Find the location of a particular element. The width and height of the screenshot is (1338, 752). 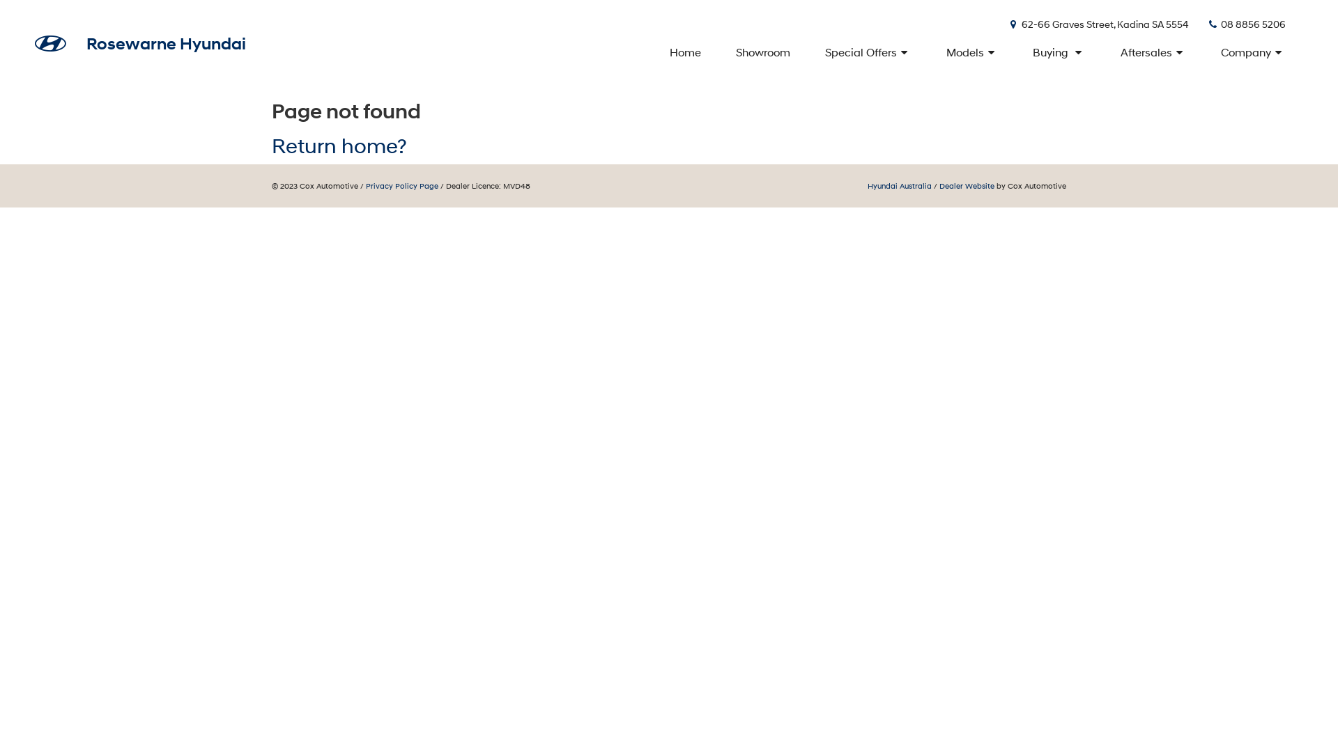

Buying is located at coordinates (1059, 52).